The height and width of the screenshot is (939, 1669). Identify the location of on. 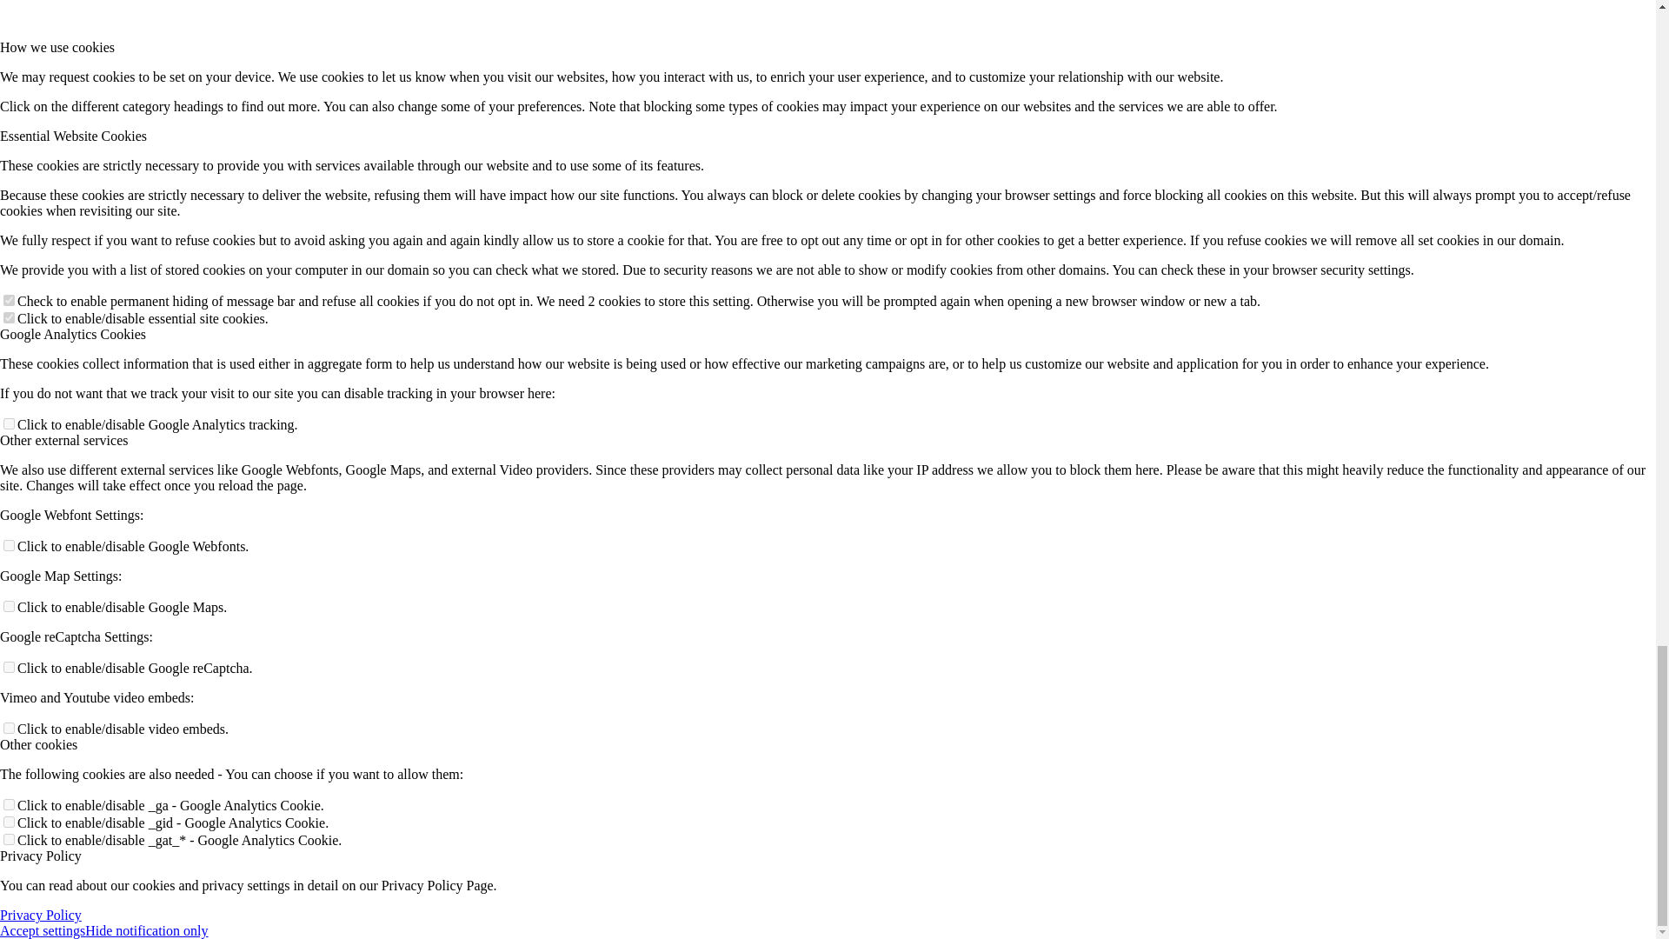
(9, 423).